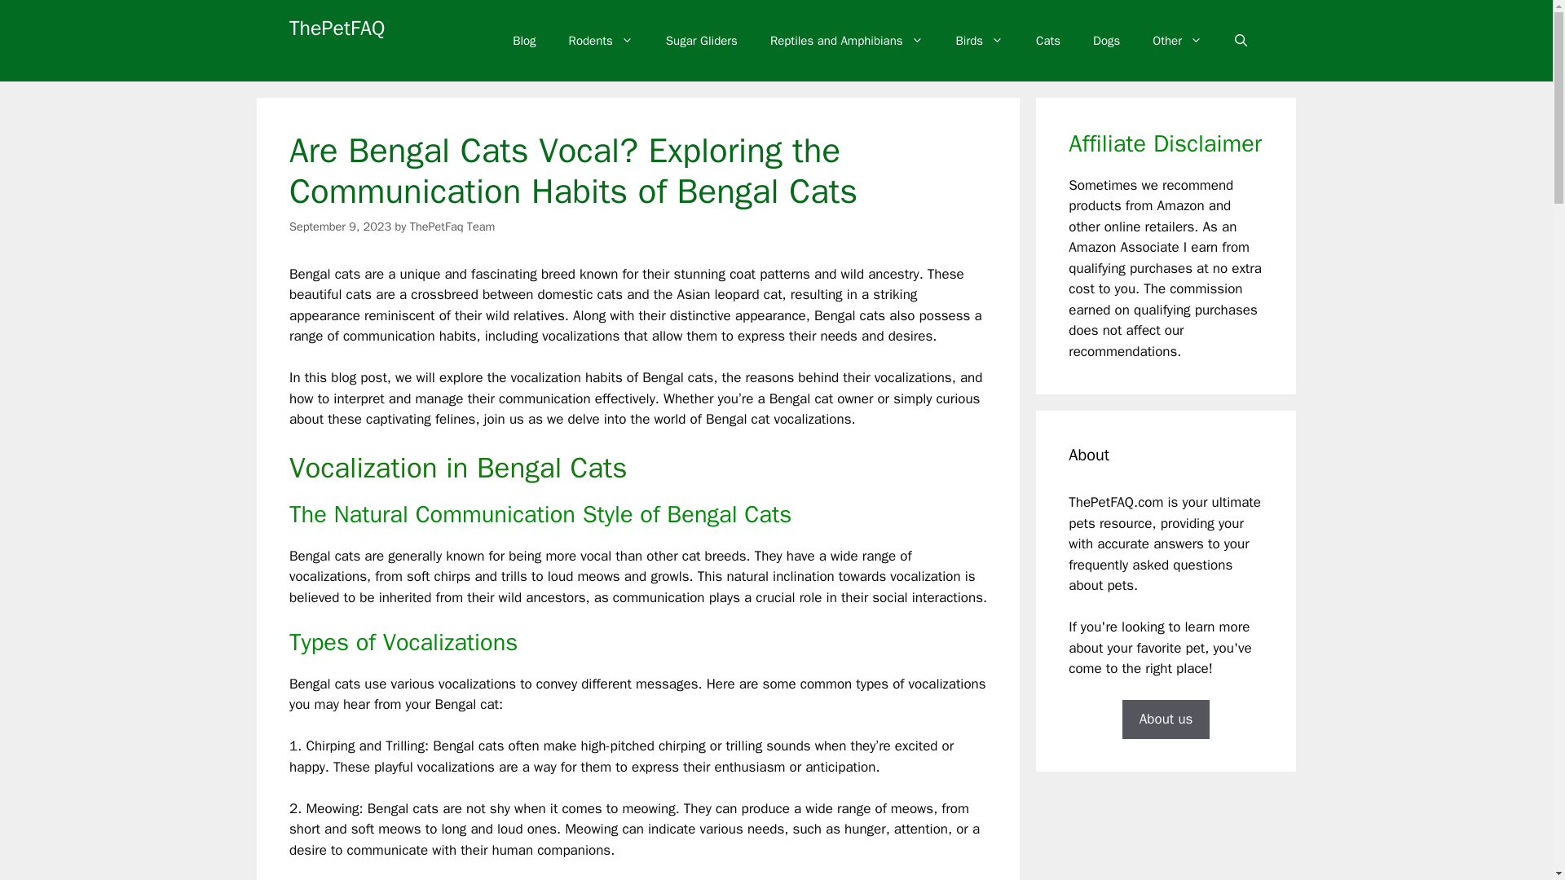 The image size is (1565, 880). I want to click on Rodents, so click(600, 41).